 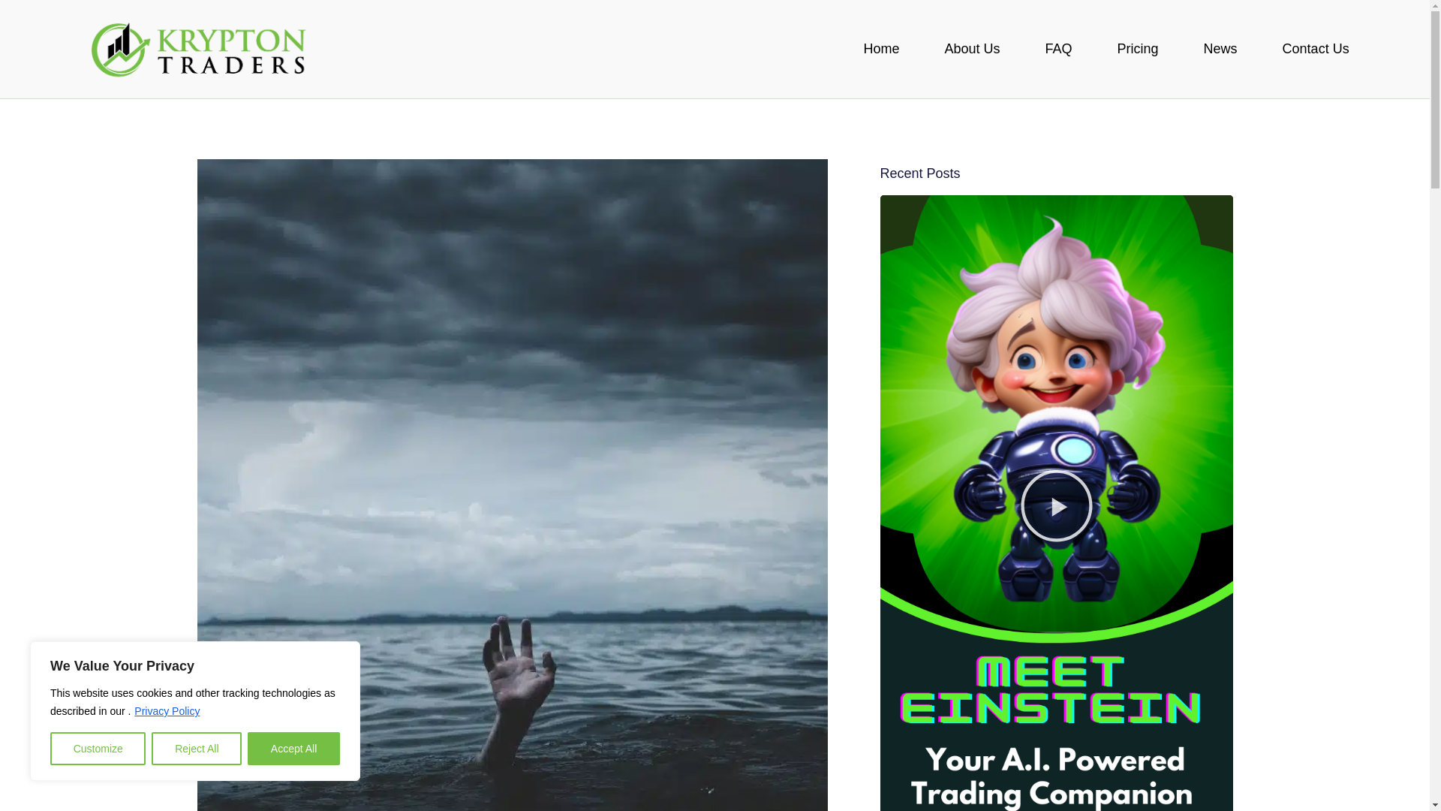 I want to click on About Us, so click(x=972, y=48).